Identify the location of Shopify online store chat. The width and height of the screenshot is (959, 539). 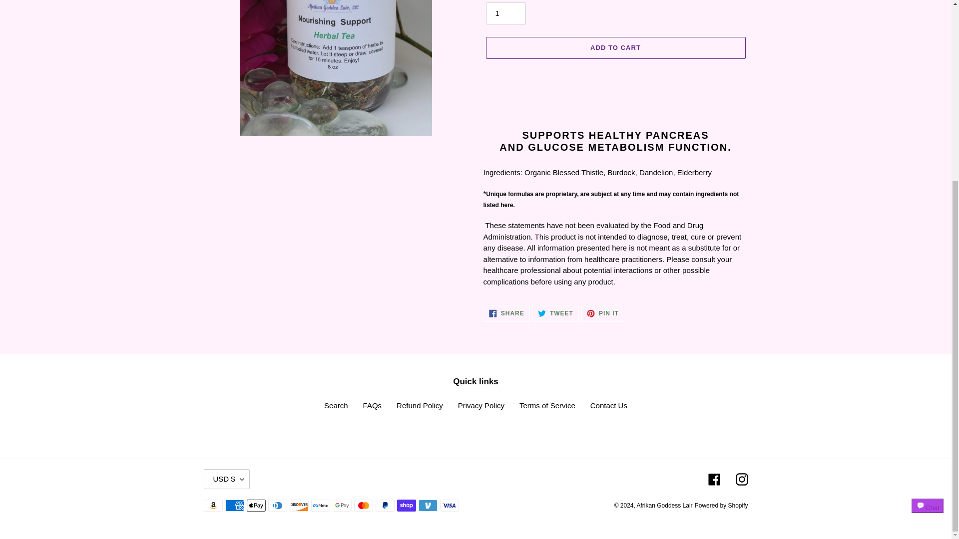
(928, 248).